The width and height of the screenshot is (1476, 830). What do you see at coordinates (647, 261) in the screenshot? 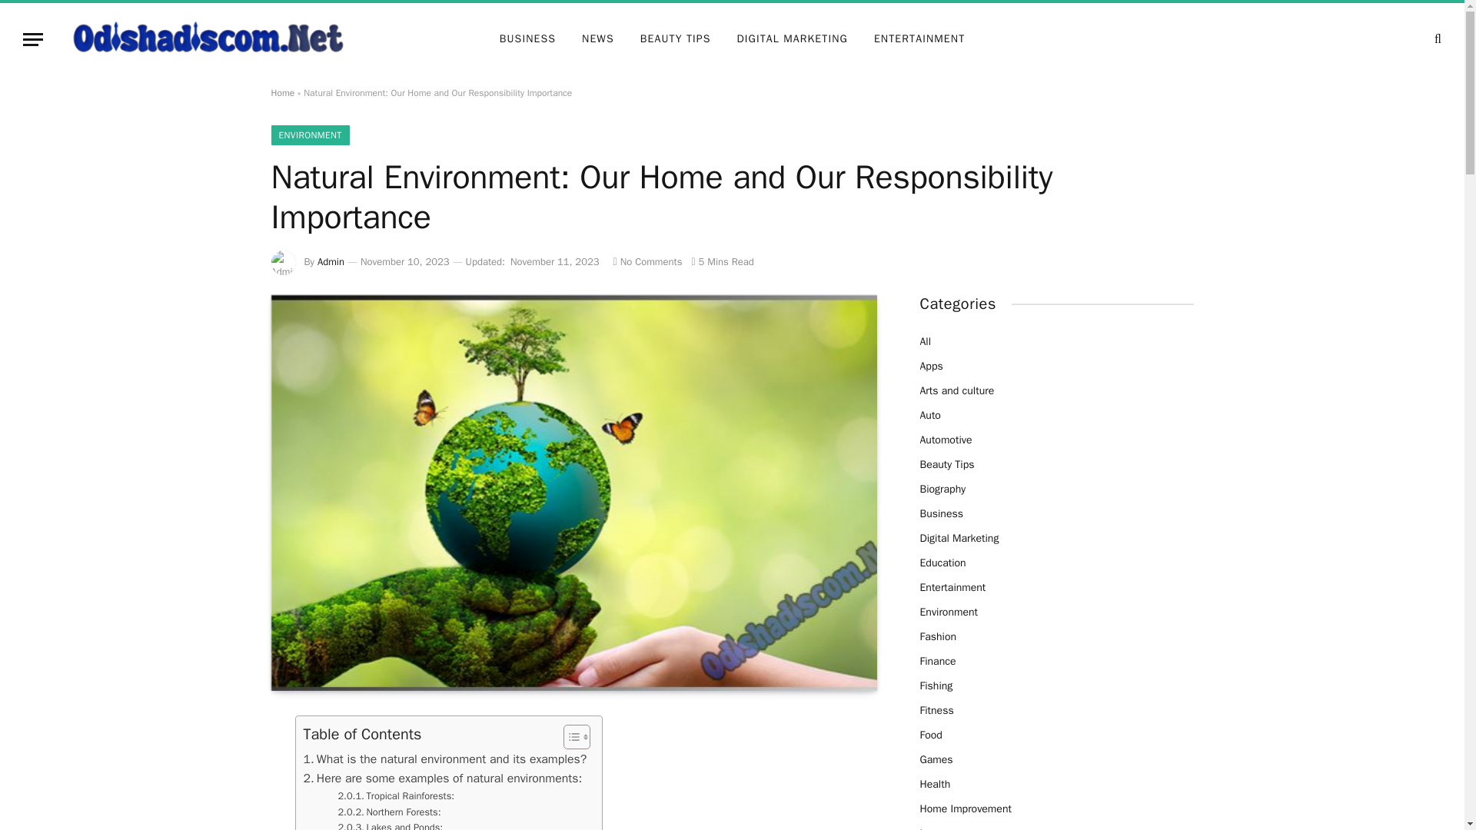
I see `No Comments` at bounding box center [647, 261].